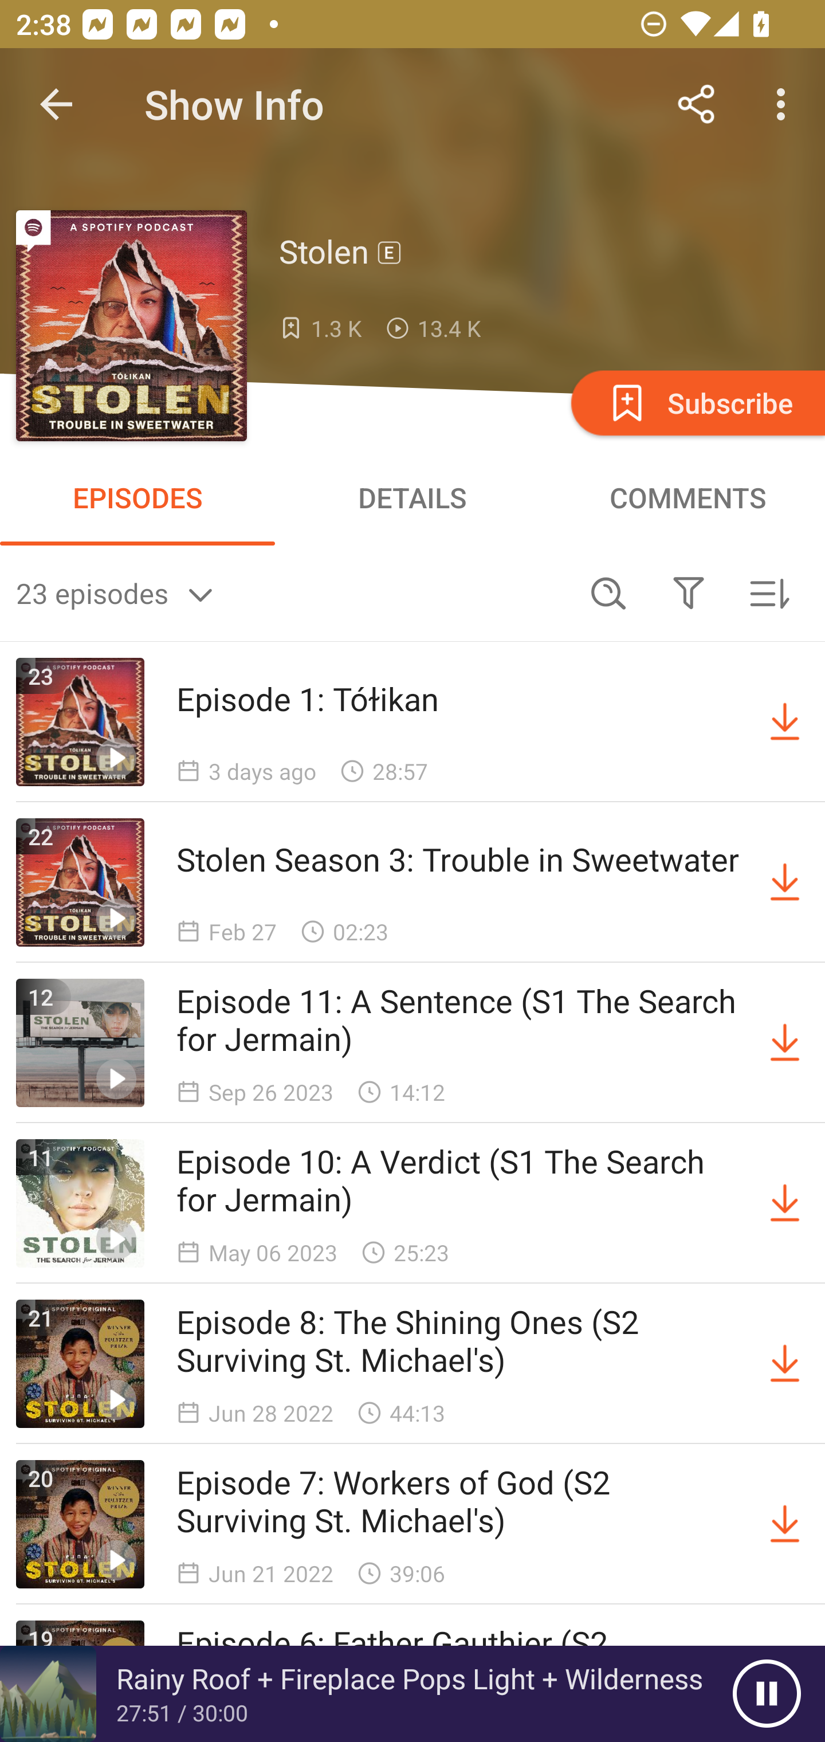 The width and height of the screenshot is (825, 1742). What do you see at coordinates (412, 497) in the screenshot?
I see `DETAILS` at bounding box center [412, 497].